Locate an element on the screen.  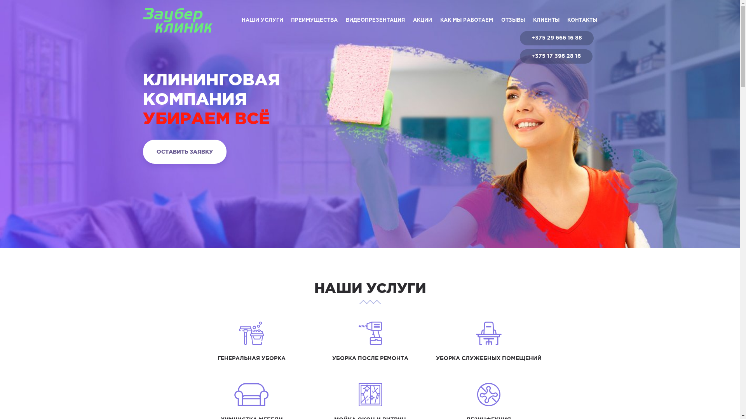
+375 17 396 28 16 is located at coordinates (556, 56).